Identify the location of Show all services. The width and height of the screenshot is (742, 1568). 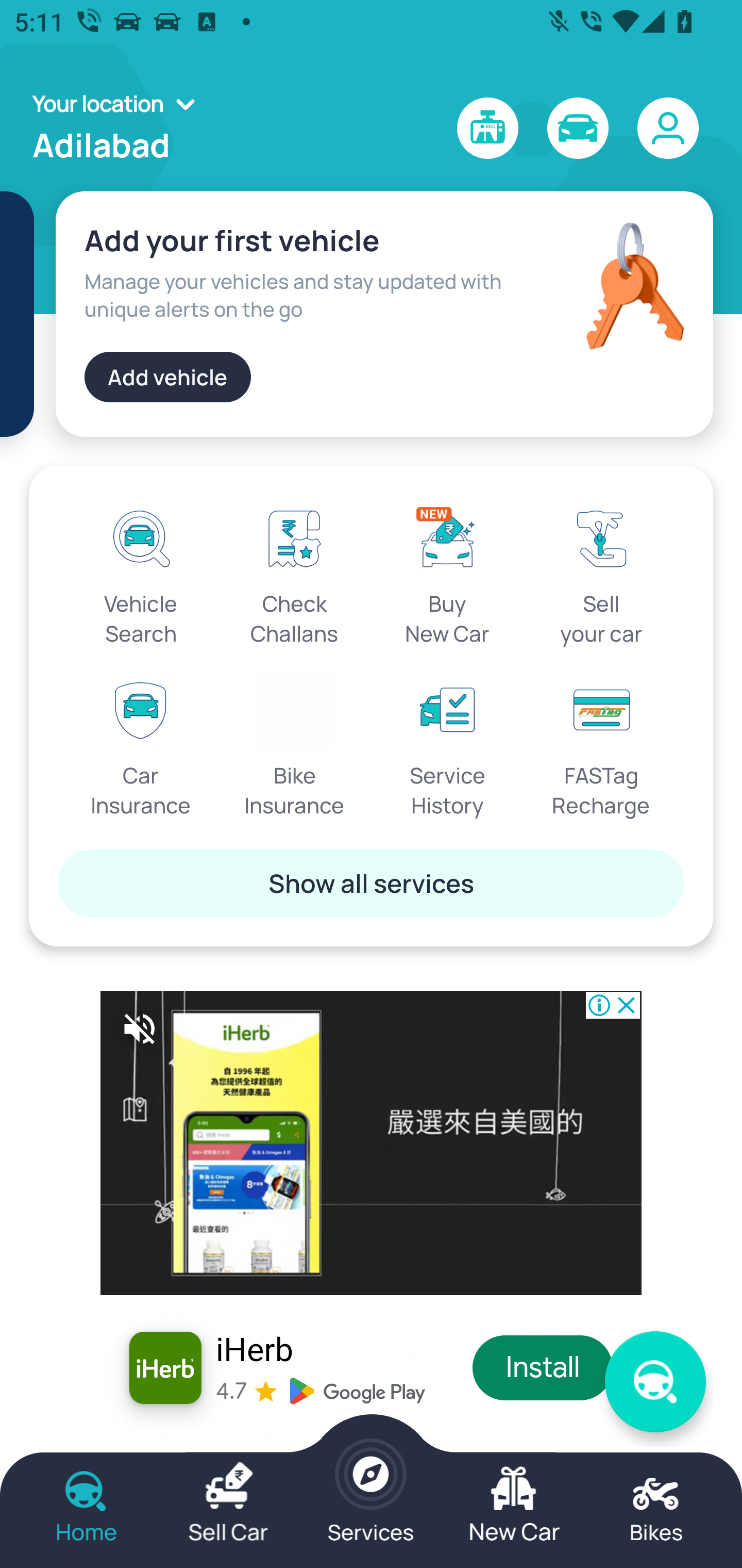
(371, 883).